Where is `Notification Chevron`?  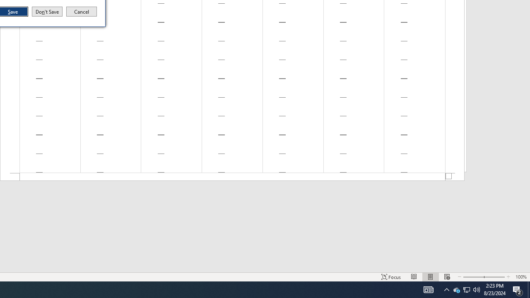
Notification Chevron is located at coordinates (446, 290).